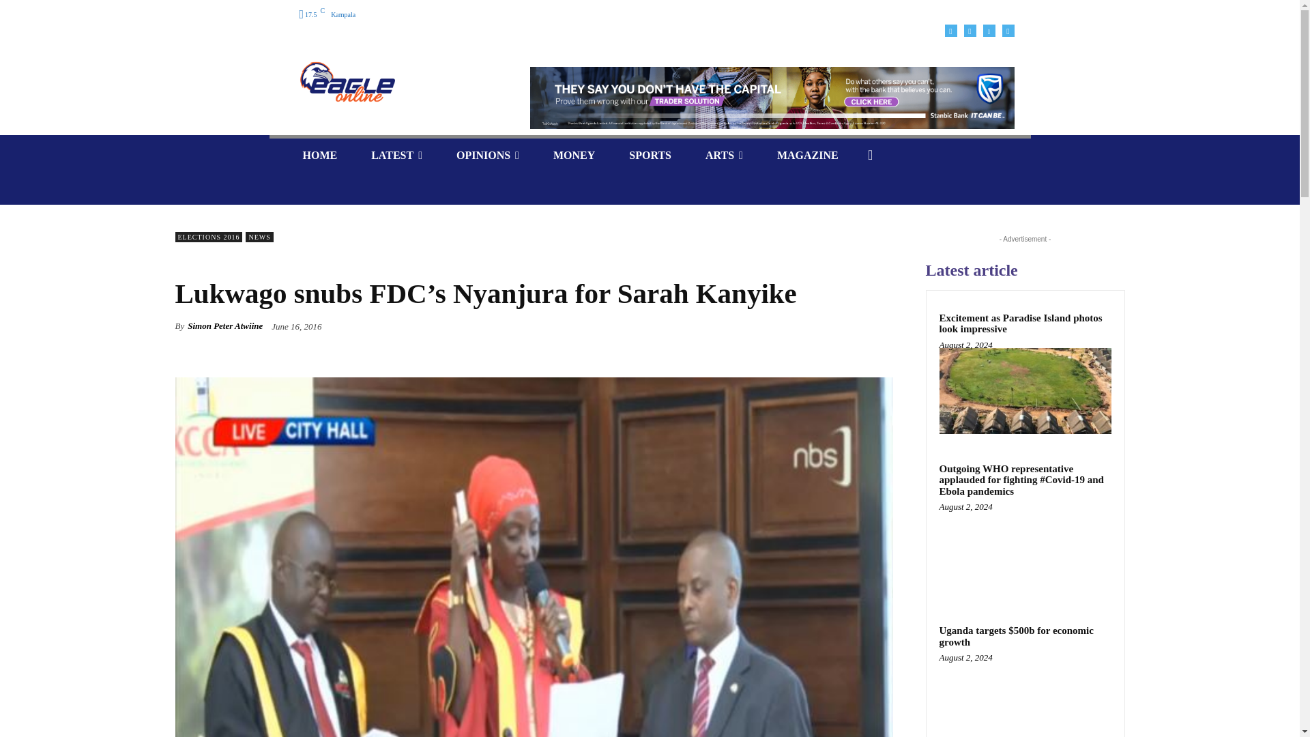  Describe the element at coordinates (396, 82) in the screenshot. I see `Eagle Online` at that location.